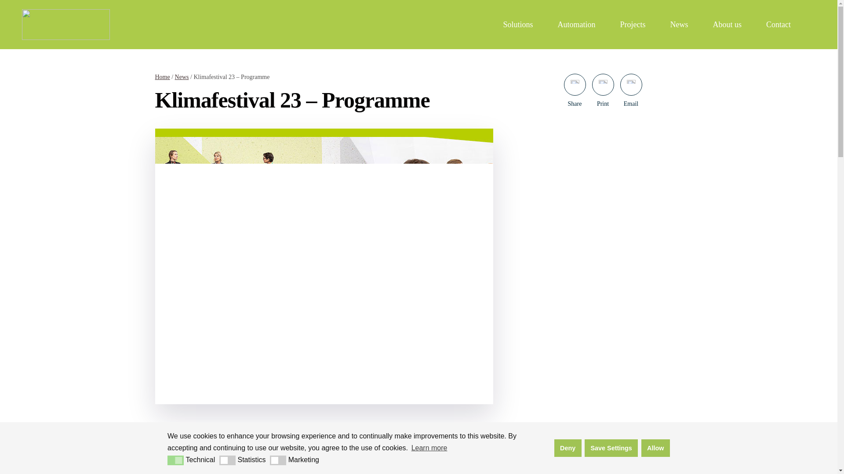  I want to click on News, so click(679, 24).